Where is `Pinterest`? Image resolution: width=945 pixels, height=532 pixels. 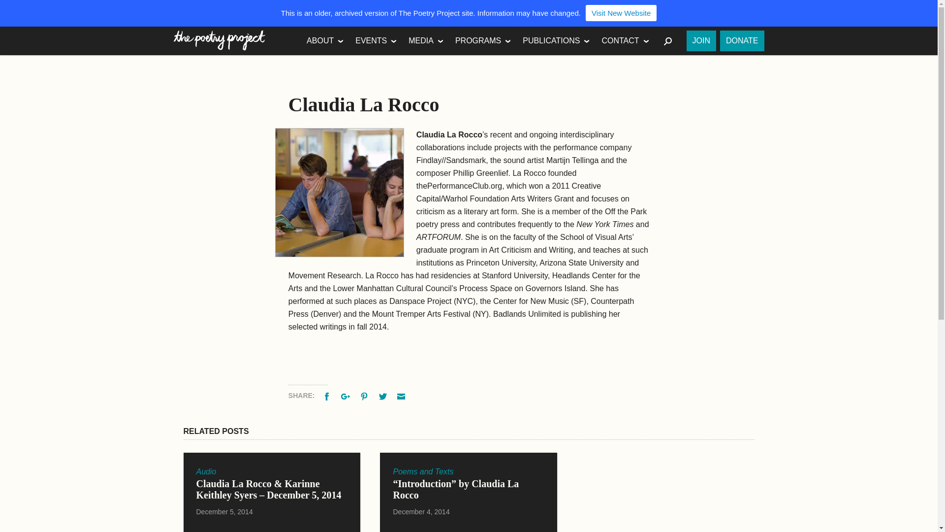
Pinterest is located at coordinates (365, 395).